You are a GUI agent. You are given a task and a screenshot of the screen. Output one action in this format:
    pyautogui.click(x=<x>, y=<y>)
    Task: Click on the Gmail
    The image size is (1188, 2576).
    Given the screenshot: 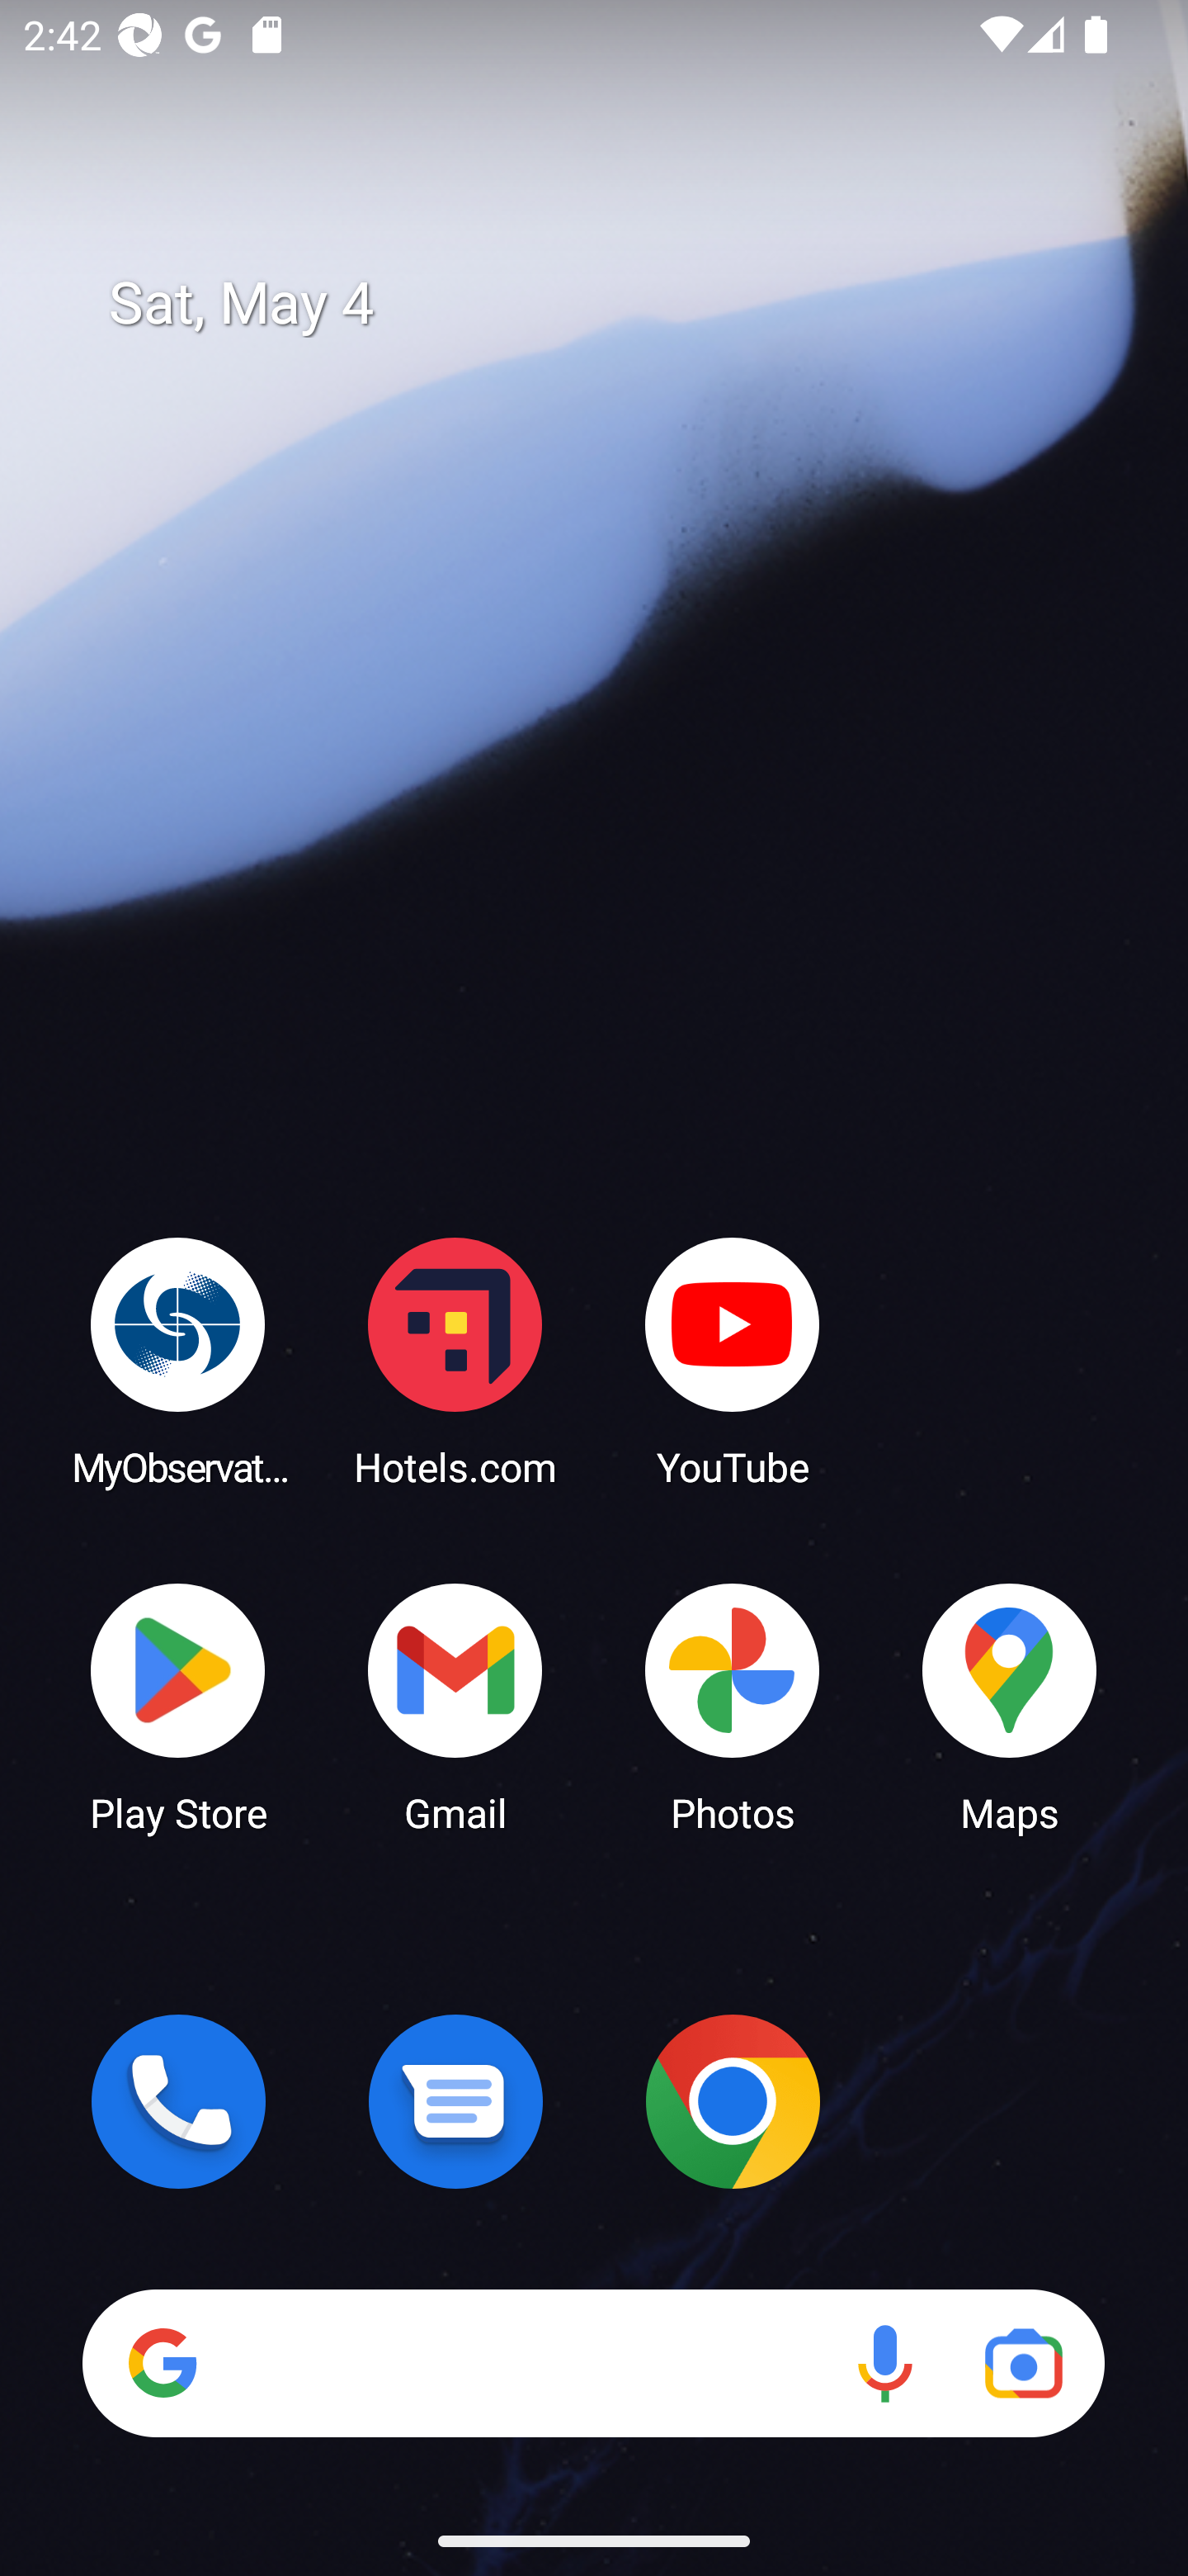 What is the action you would take?
    pyautogui.click(x=455, y=1706)
    